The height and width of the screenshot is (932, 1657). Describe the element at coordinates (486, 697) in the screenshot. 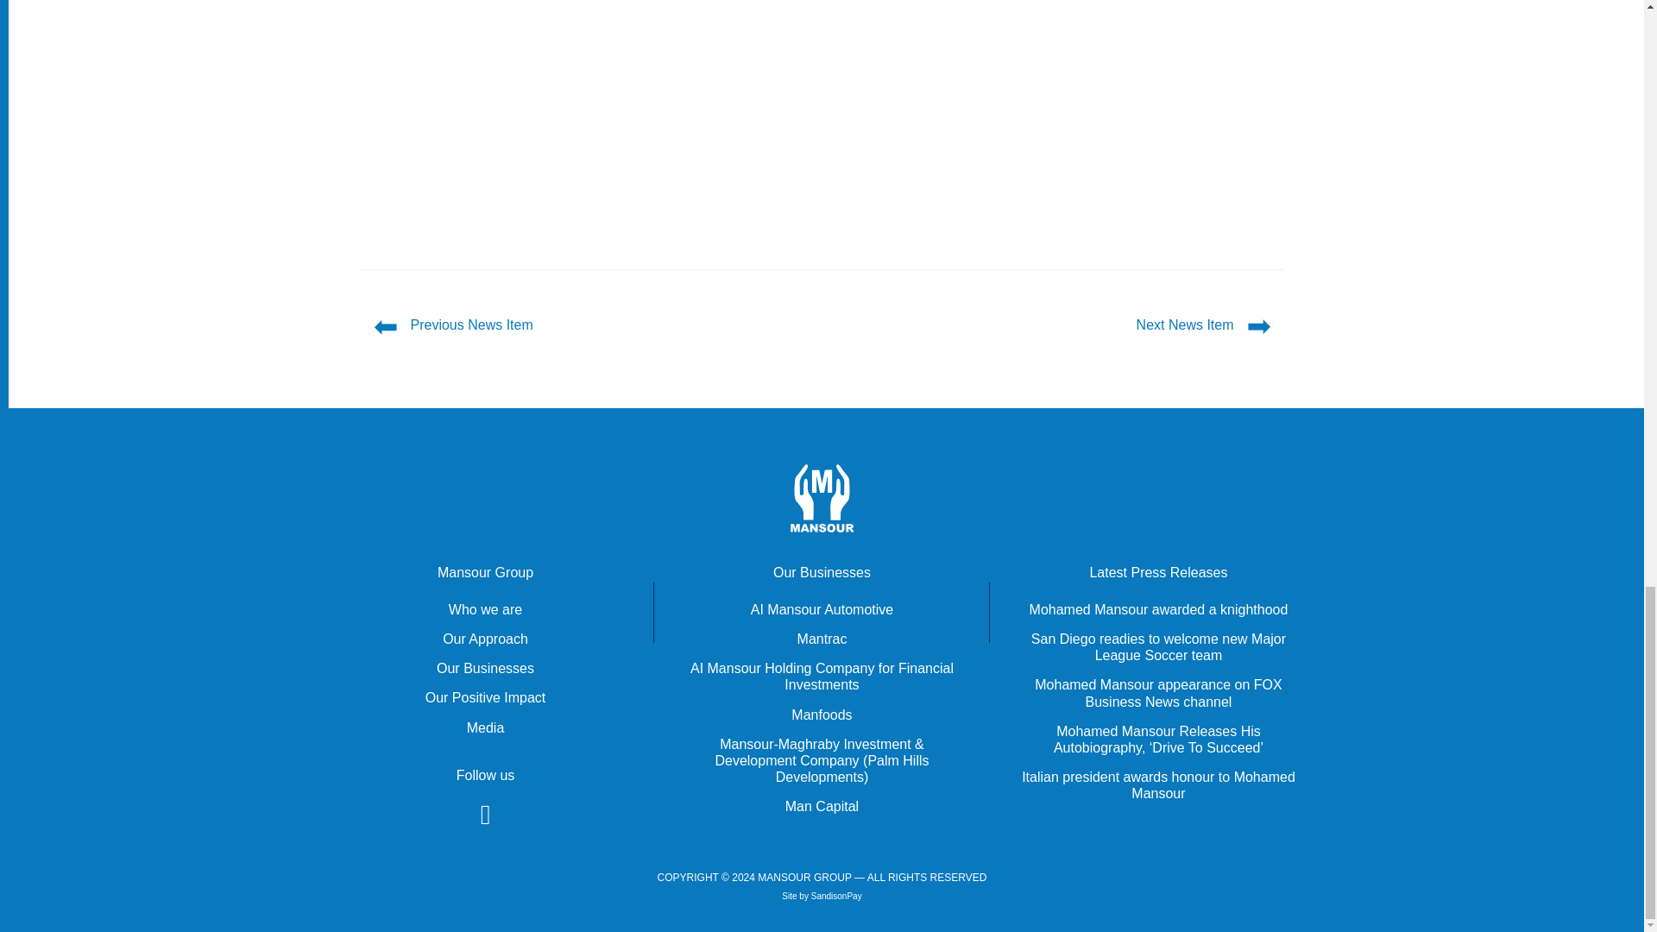

I see `Our Positive Impact` at that location.